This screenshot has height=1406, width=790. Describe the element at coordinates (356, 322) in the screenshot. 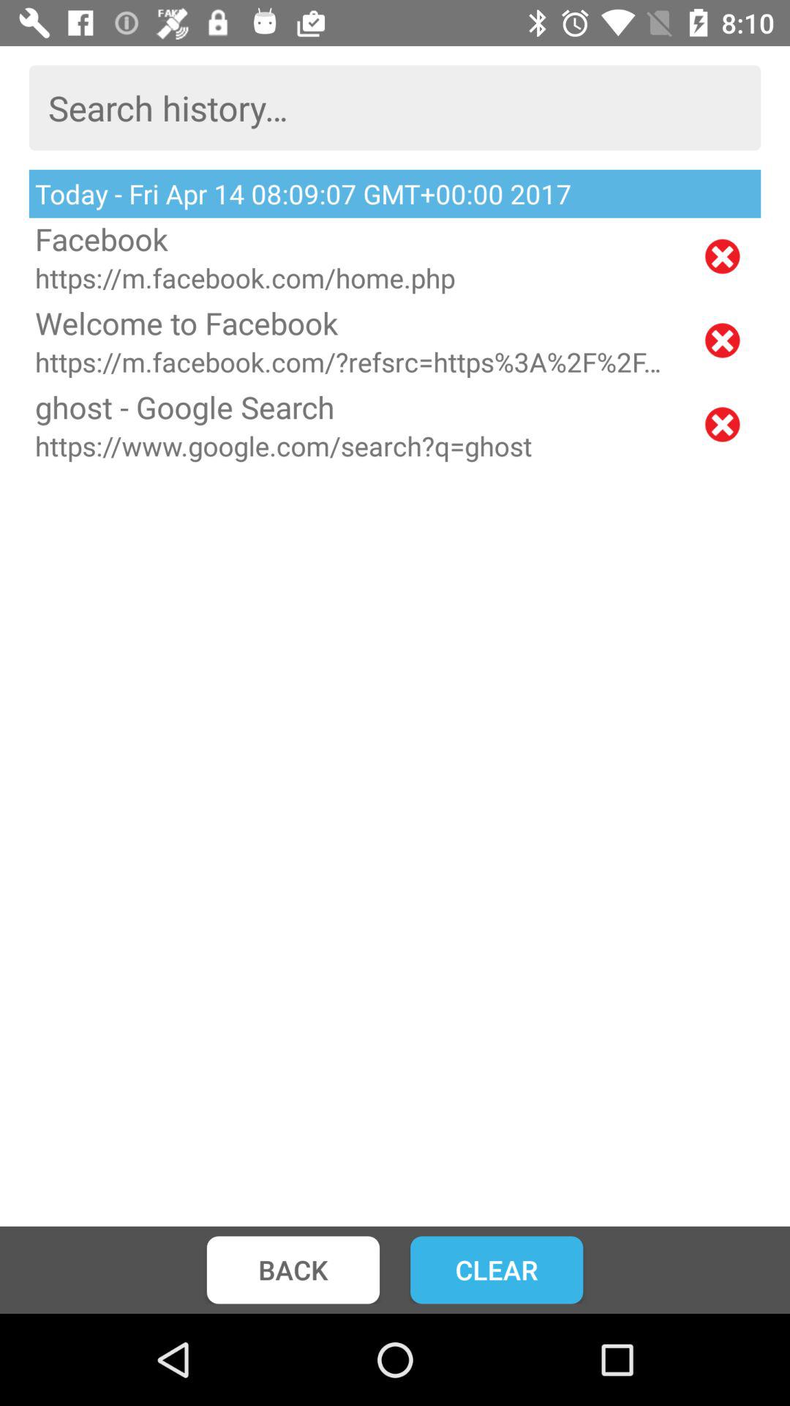

I see `scroll until the welcome to facebook item` at that location.